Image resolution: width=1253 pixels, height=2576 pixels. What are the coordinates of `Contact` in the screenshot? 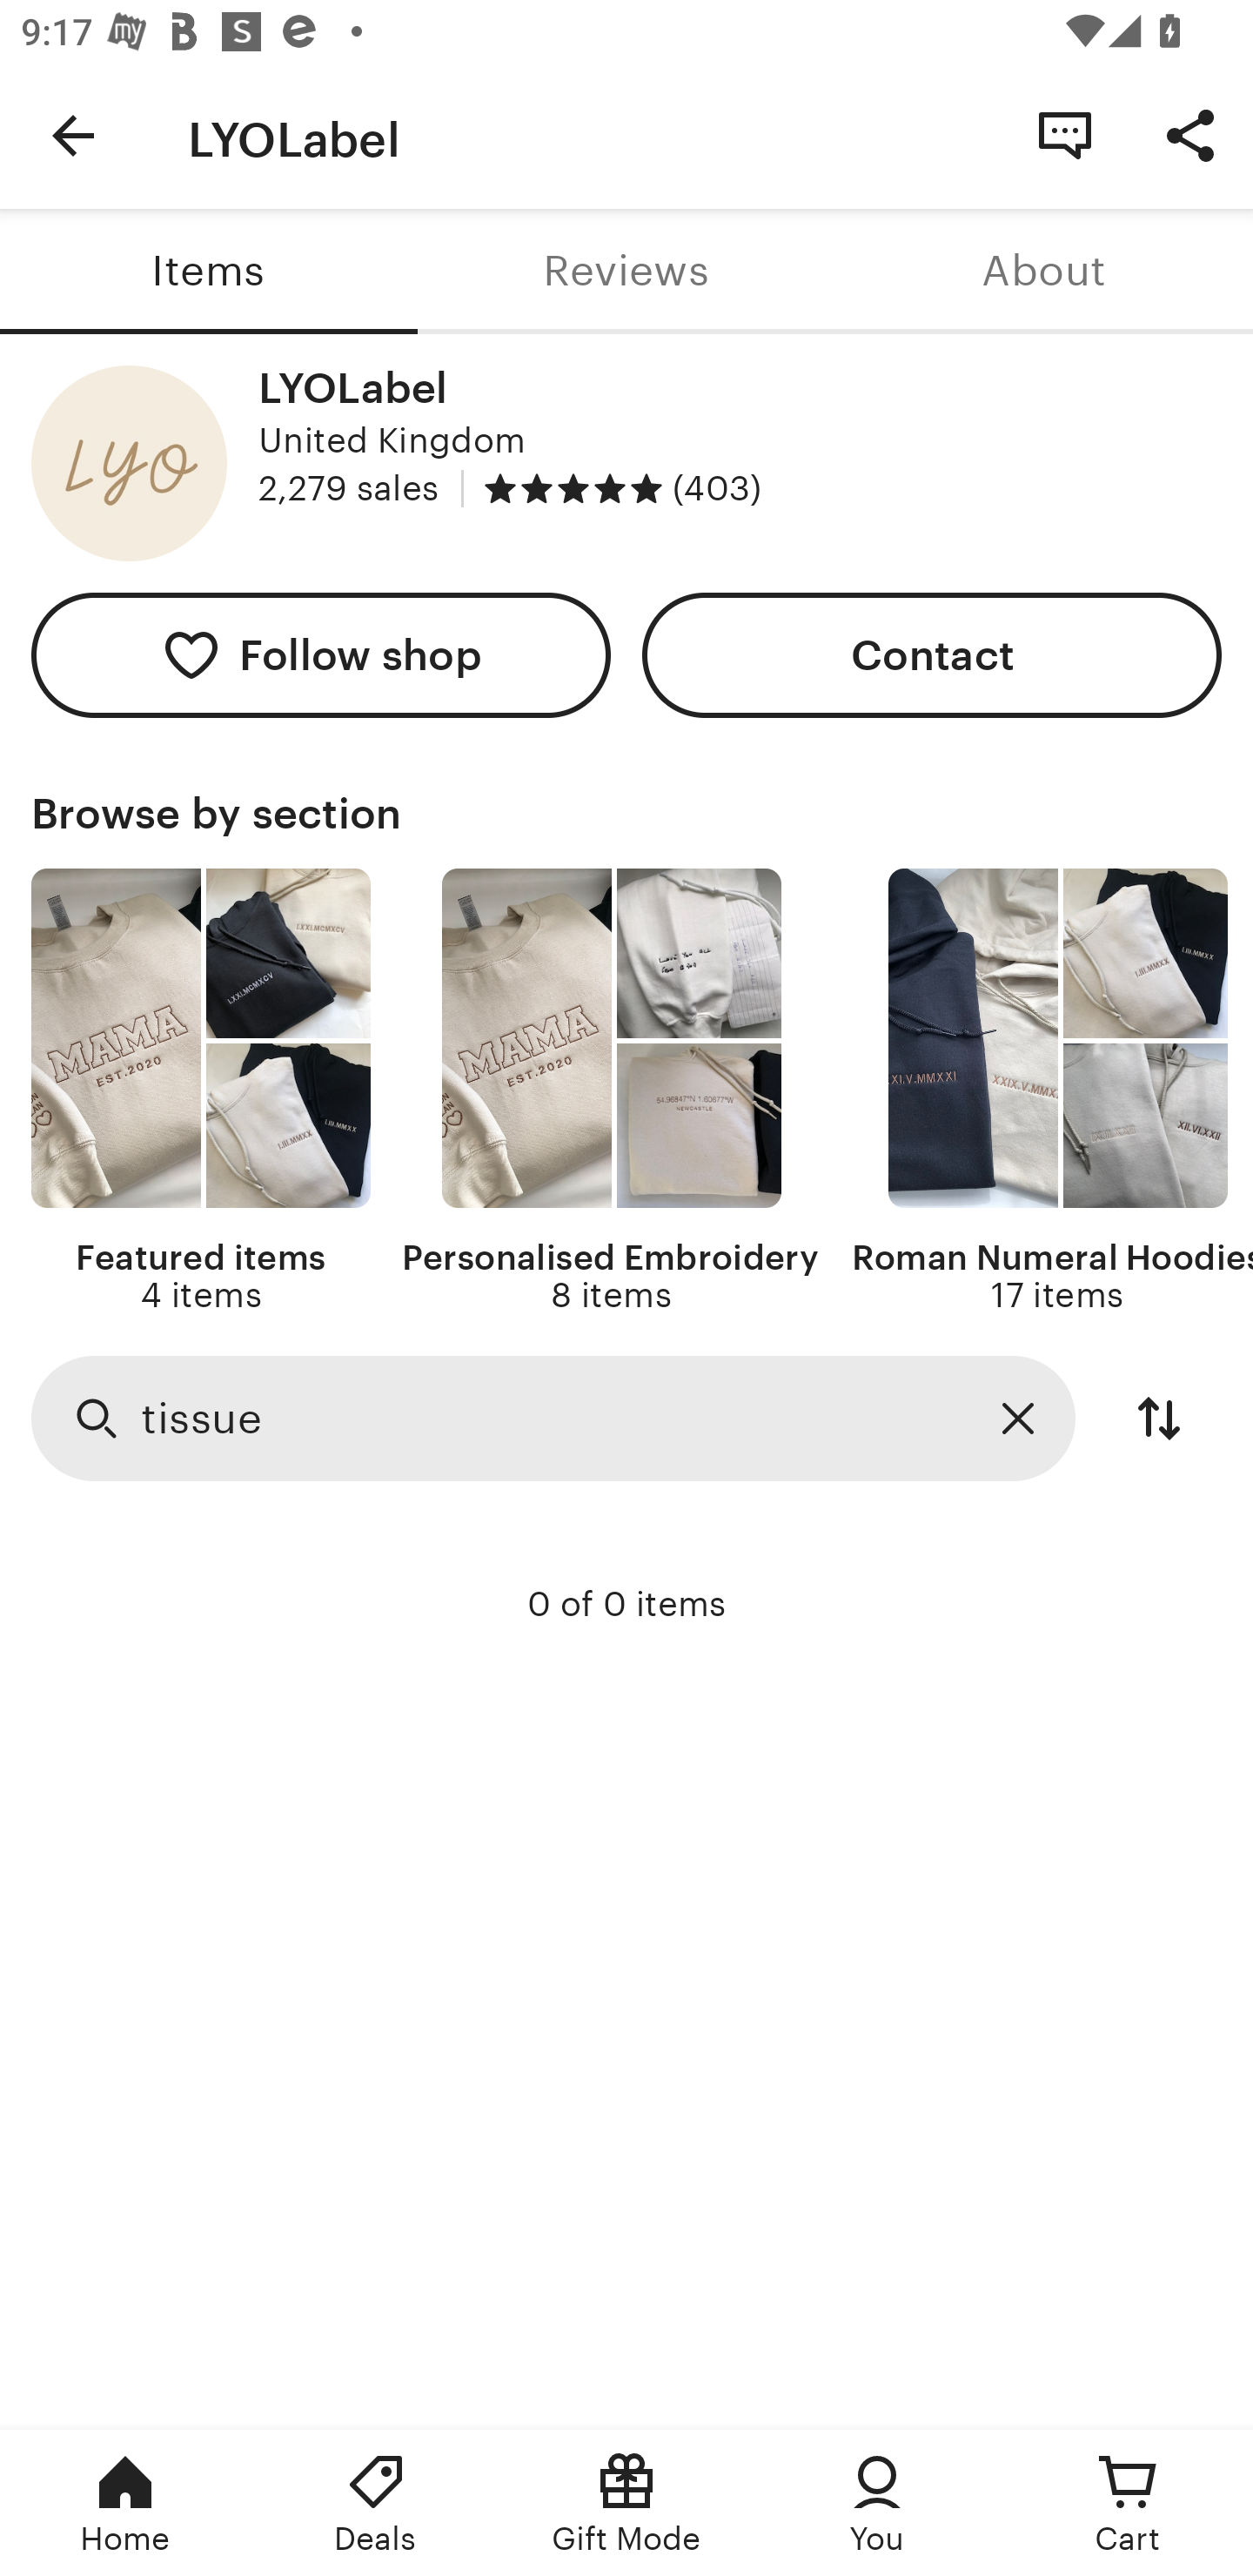 It's located at (931, 654).